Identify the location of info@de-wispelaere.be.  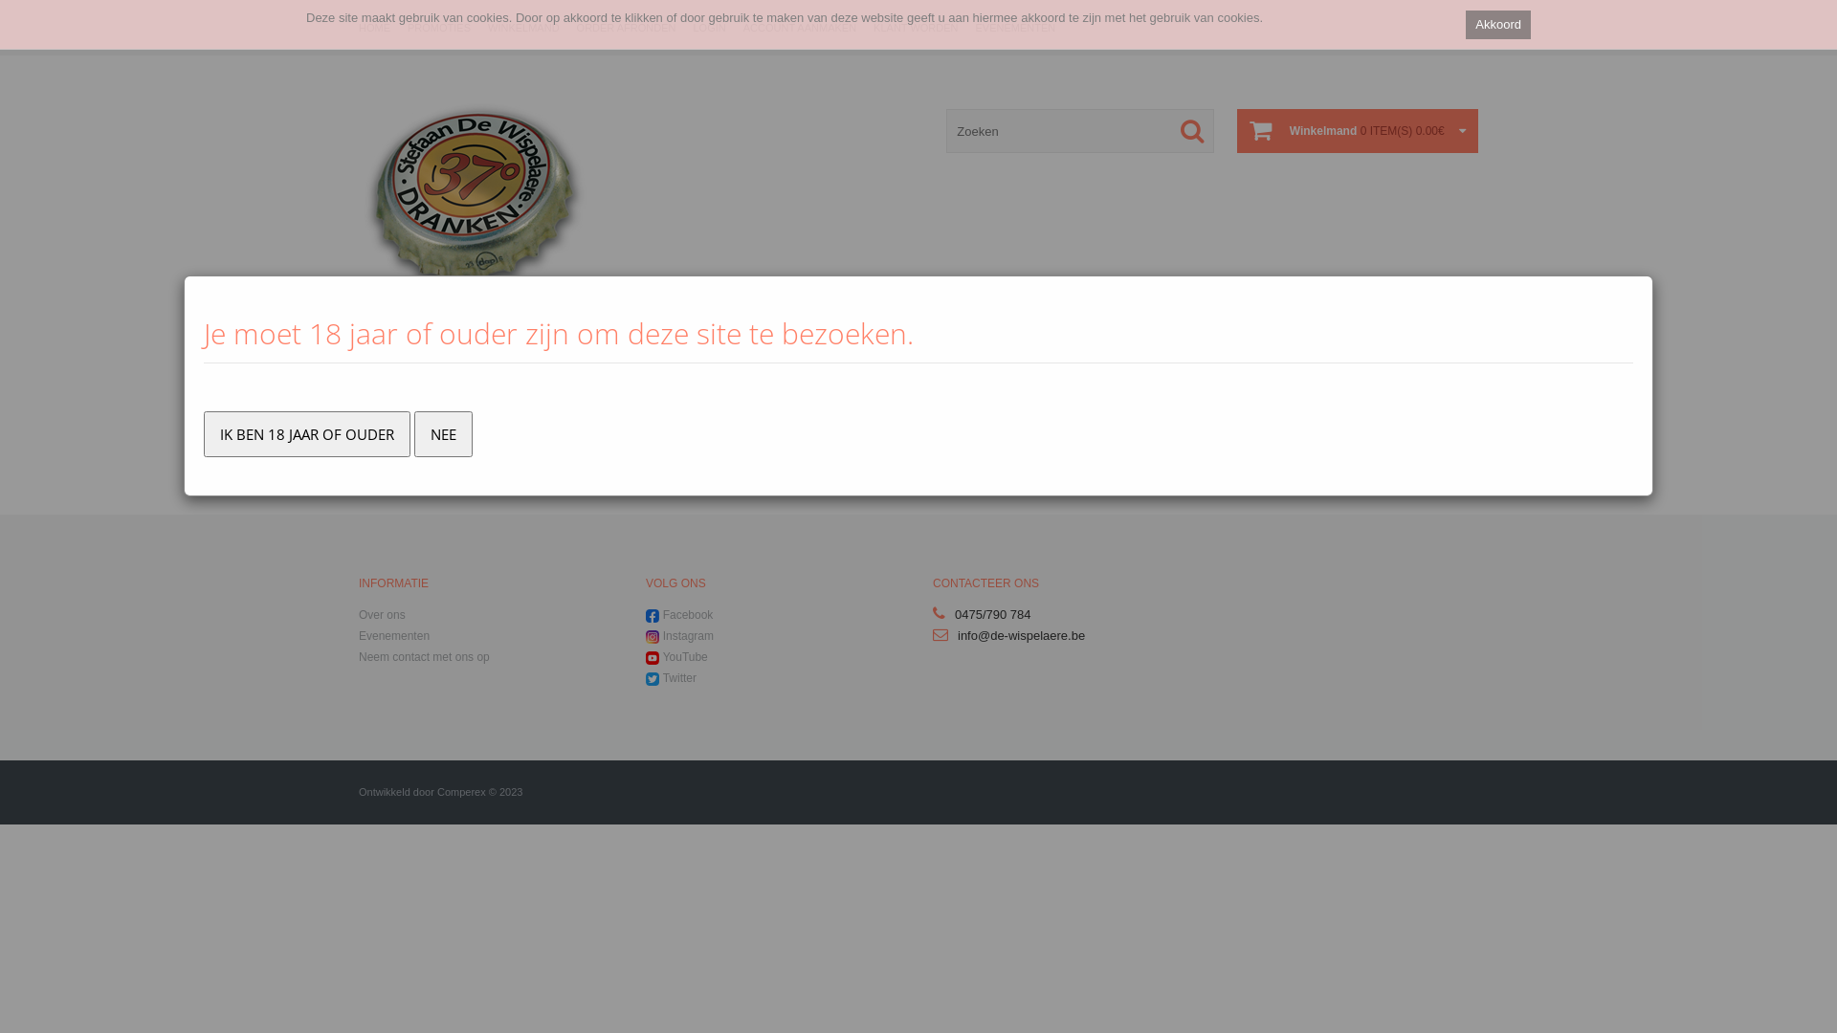
(1022, 635).